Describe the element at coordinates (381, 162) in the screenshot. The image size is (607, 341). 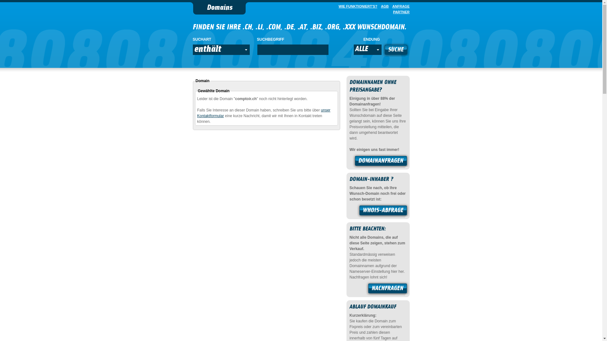
I see `DOMAINANFRAGEN` at that location.